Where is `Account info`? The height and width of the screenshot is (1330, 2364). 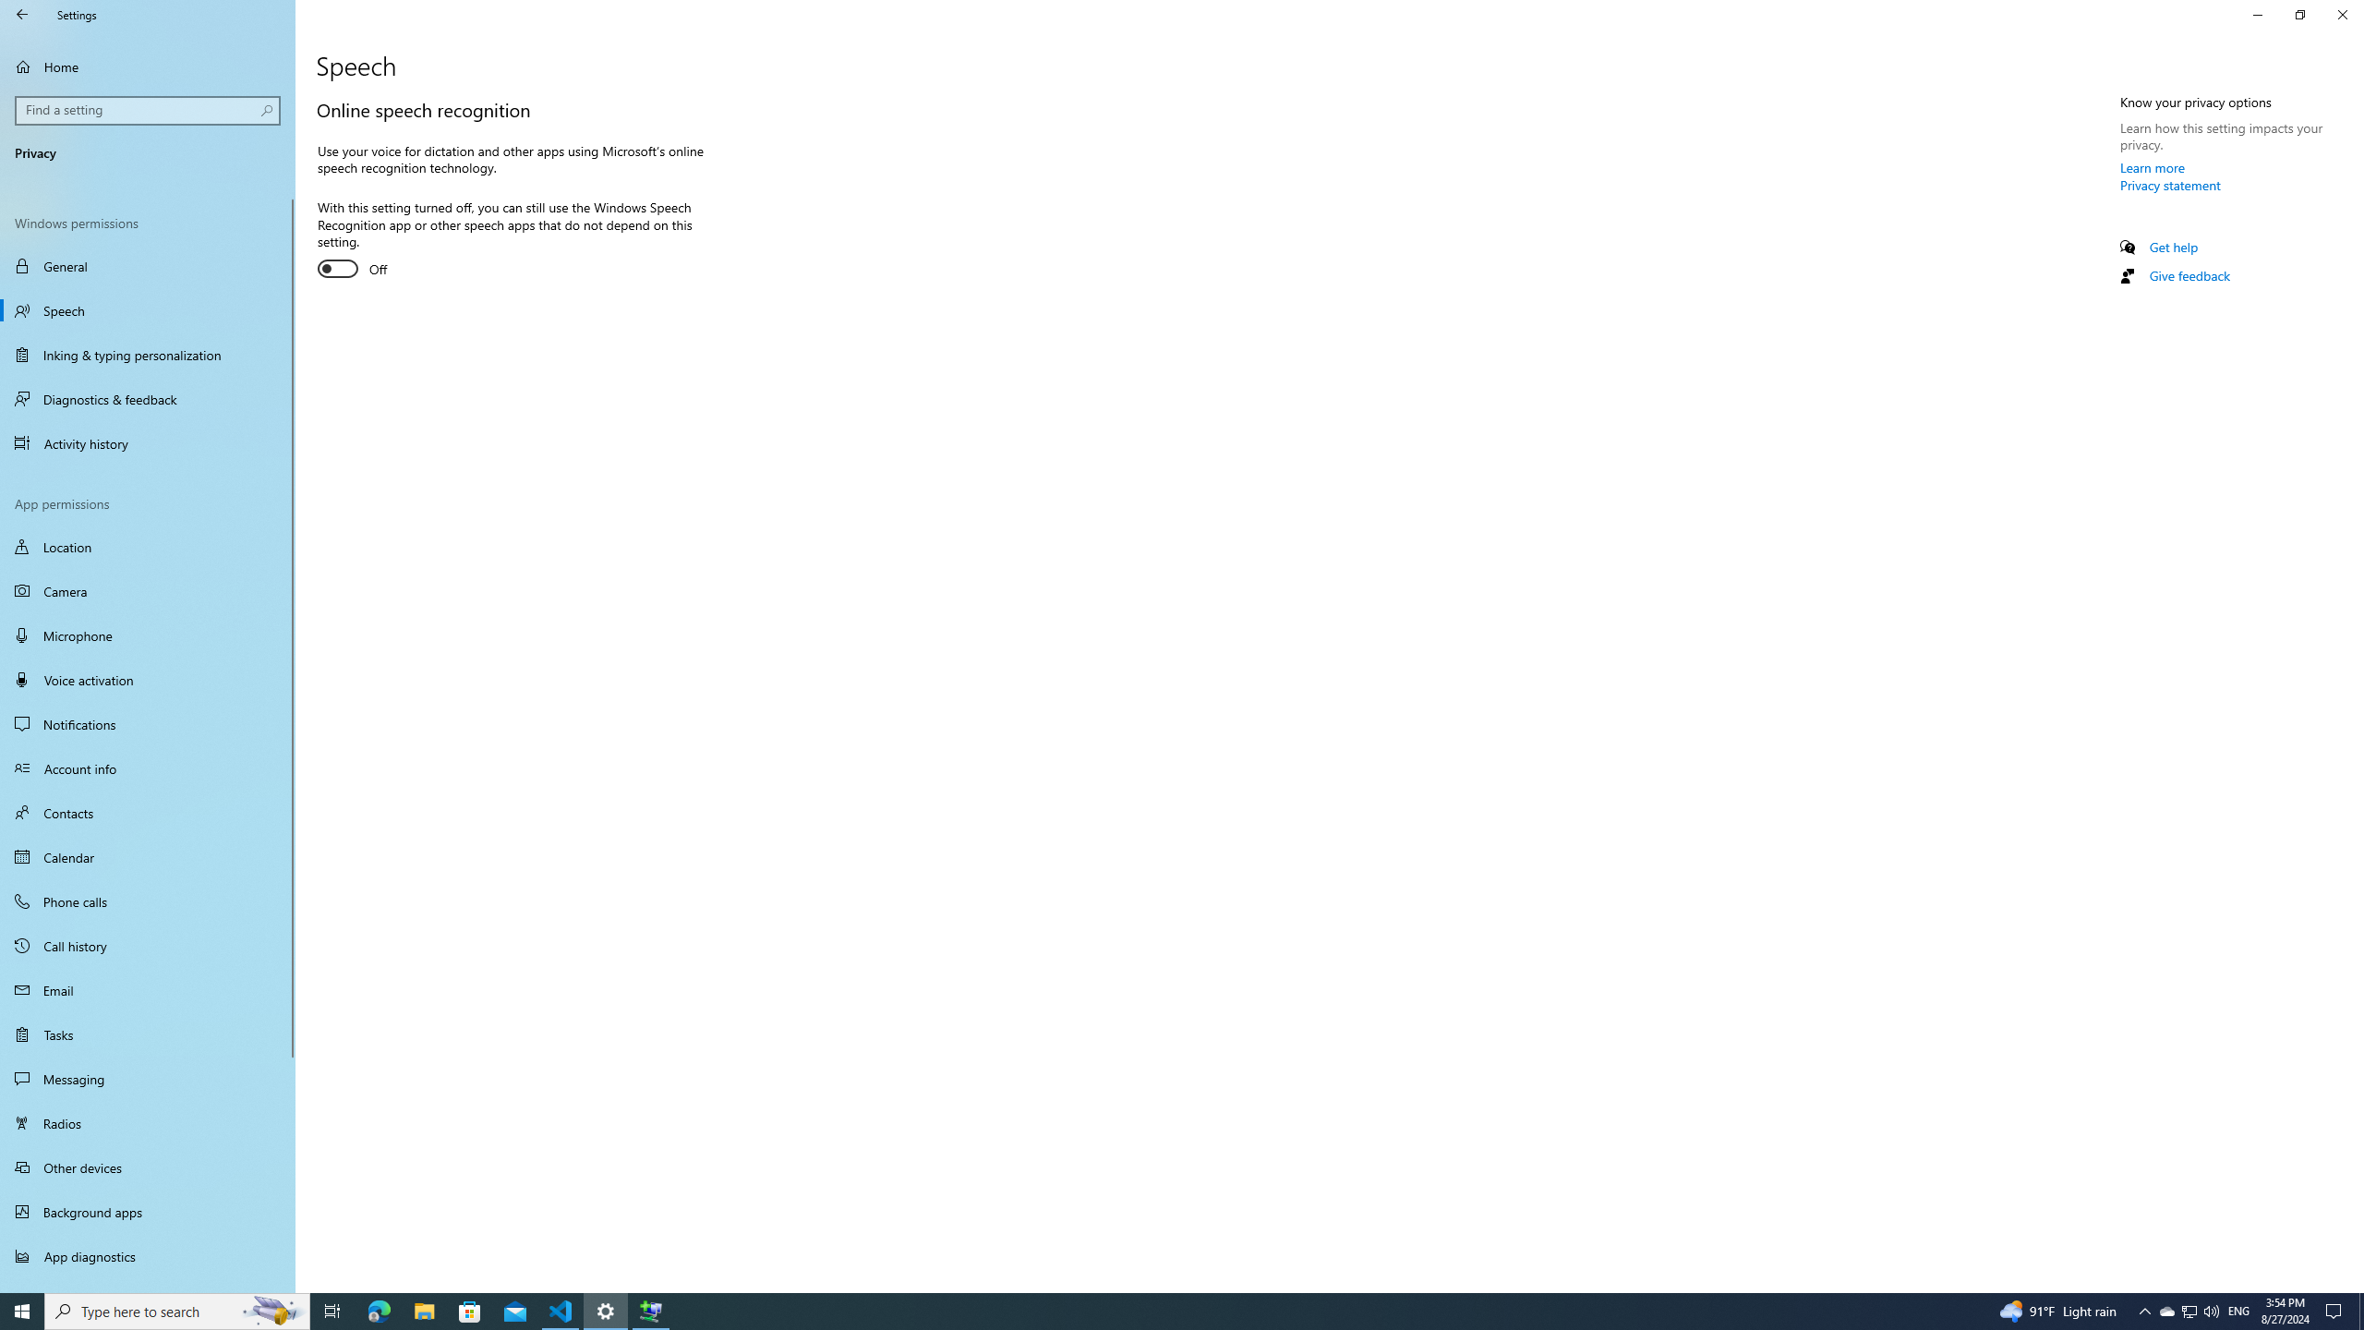 Account info is located at coordinates (148, 768).